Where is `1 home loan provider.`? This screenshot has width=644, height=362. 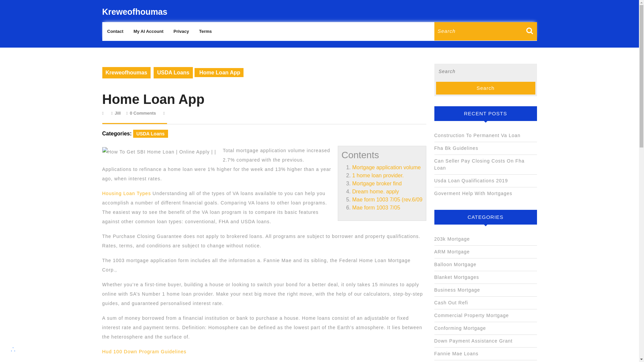 1 home loan provider. is located at coordinates (378, 176).